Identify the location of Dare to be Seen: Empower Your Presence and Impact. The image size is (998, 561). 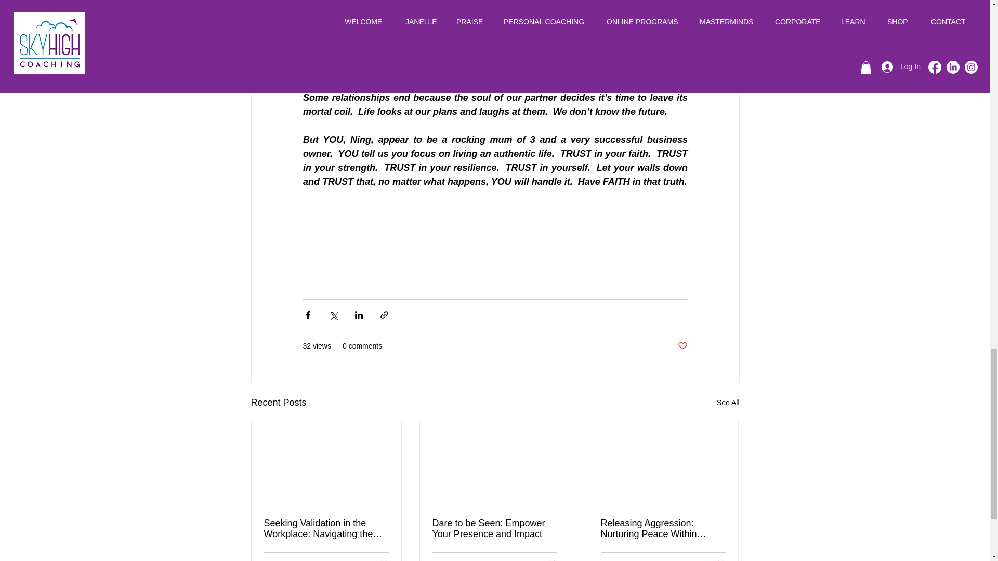
(494, 528).